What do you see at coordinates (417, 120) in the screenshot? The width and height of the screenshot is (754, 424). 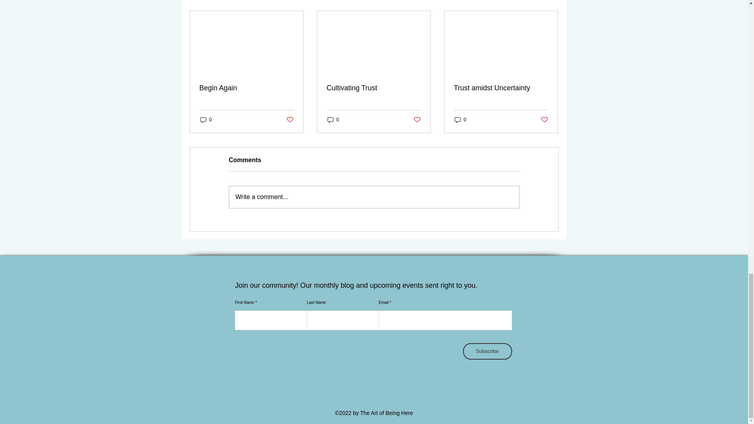 I see `Post not marked as liked` at bounding box center [417, 120].